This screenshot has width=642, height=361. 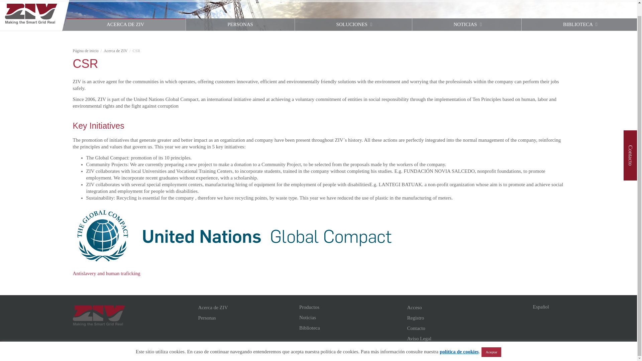 What do you see at coordinates (589, 1) in the screenshot?
I see `Contacto` at bounding box center [589, 1].